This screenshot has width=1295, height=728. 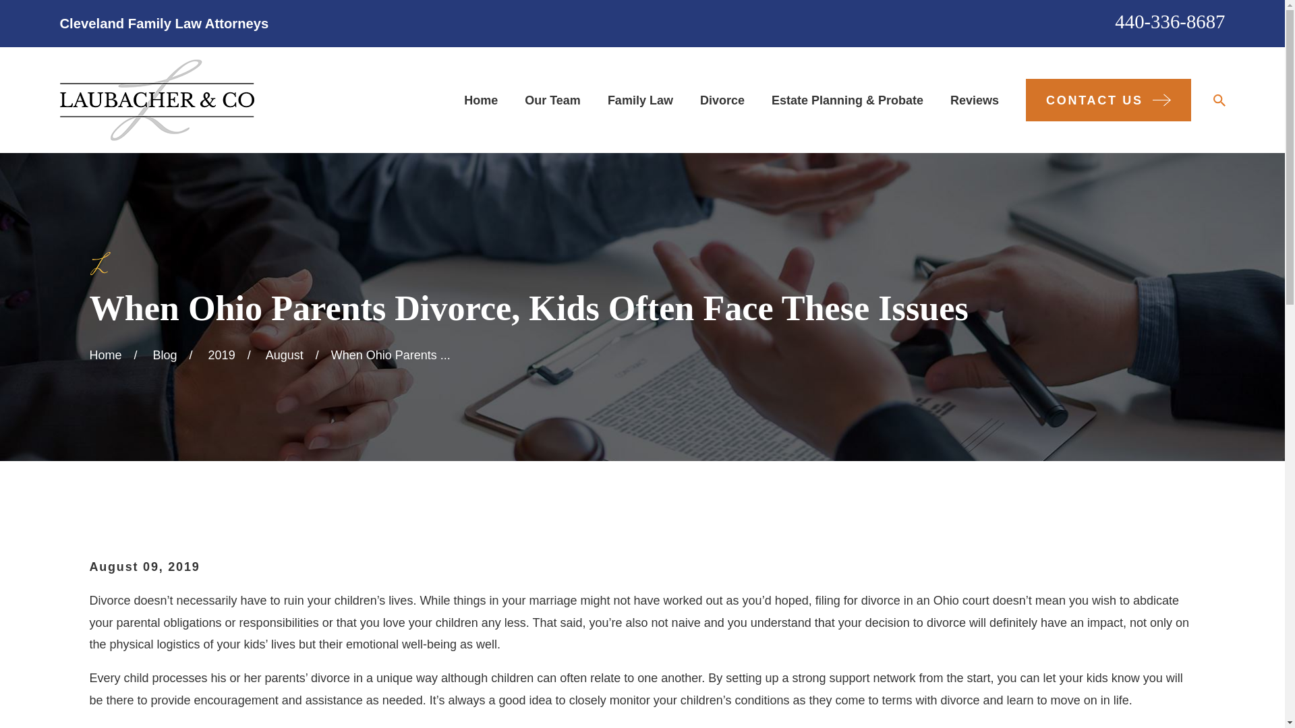 I want to click on 440-336-8687, so click(x=1170, y=22).